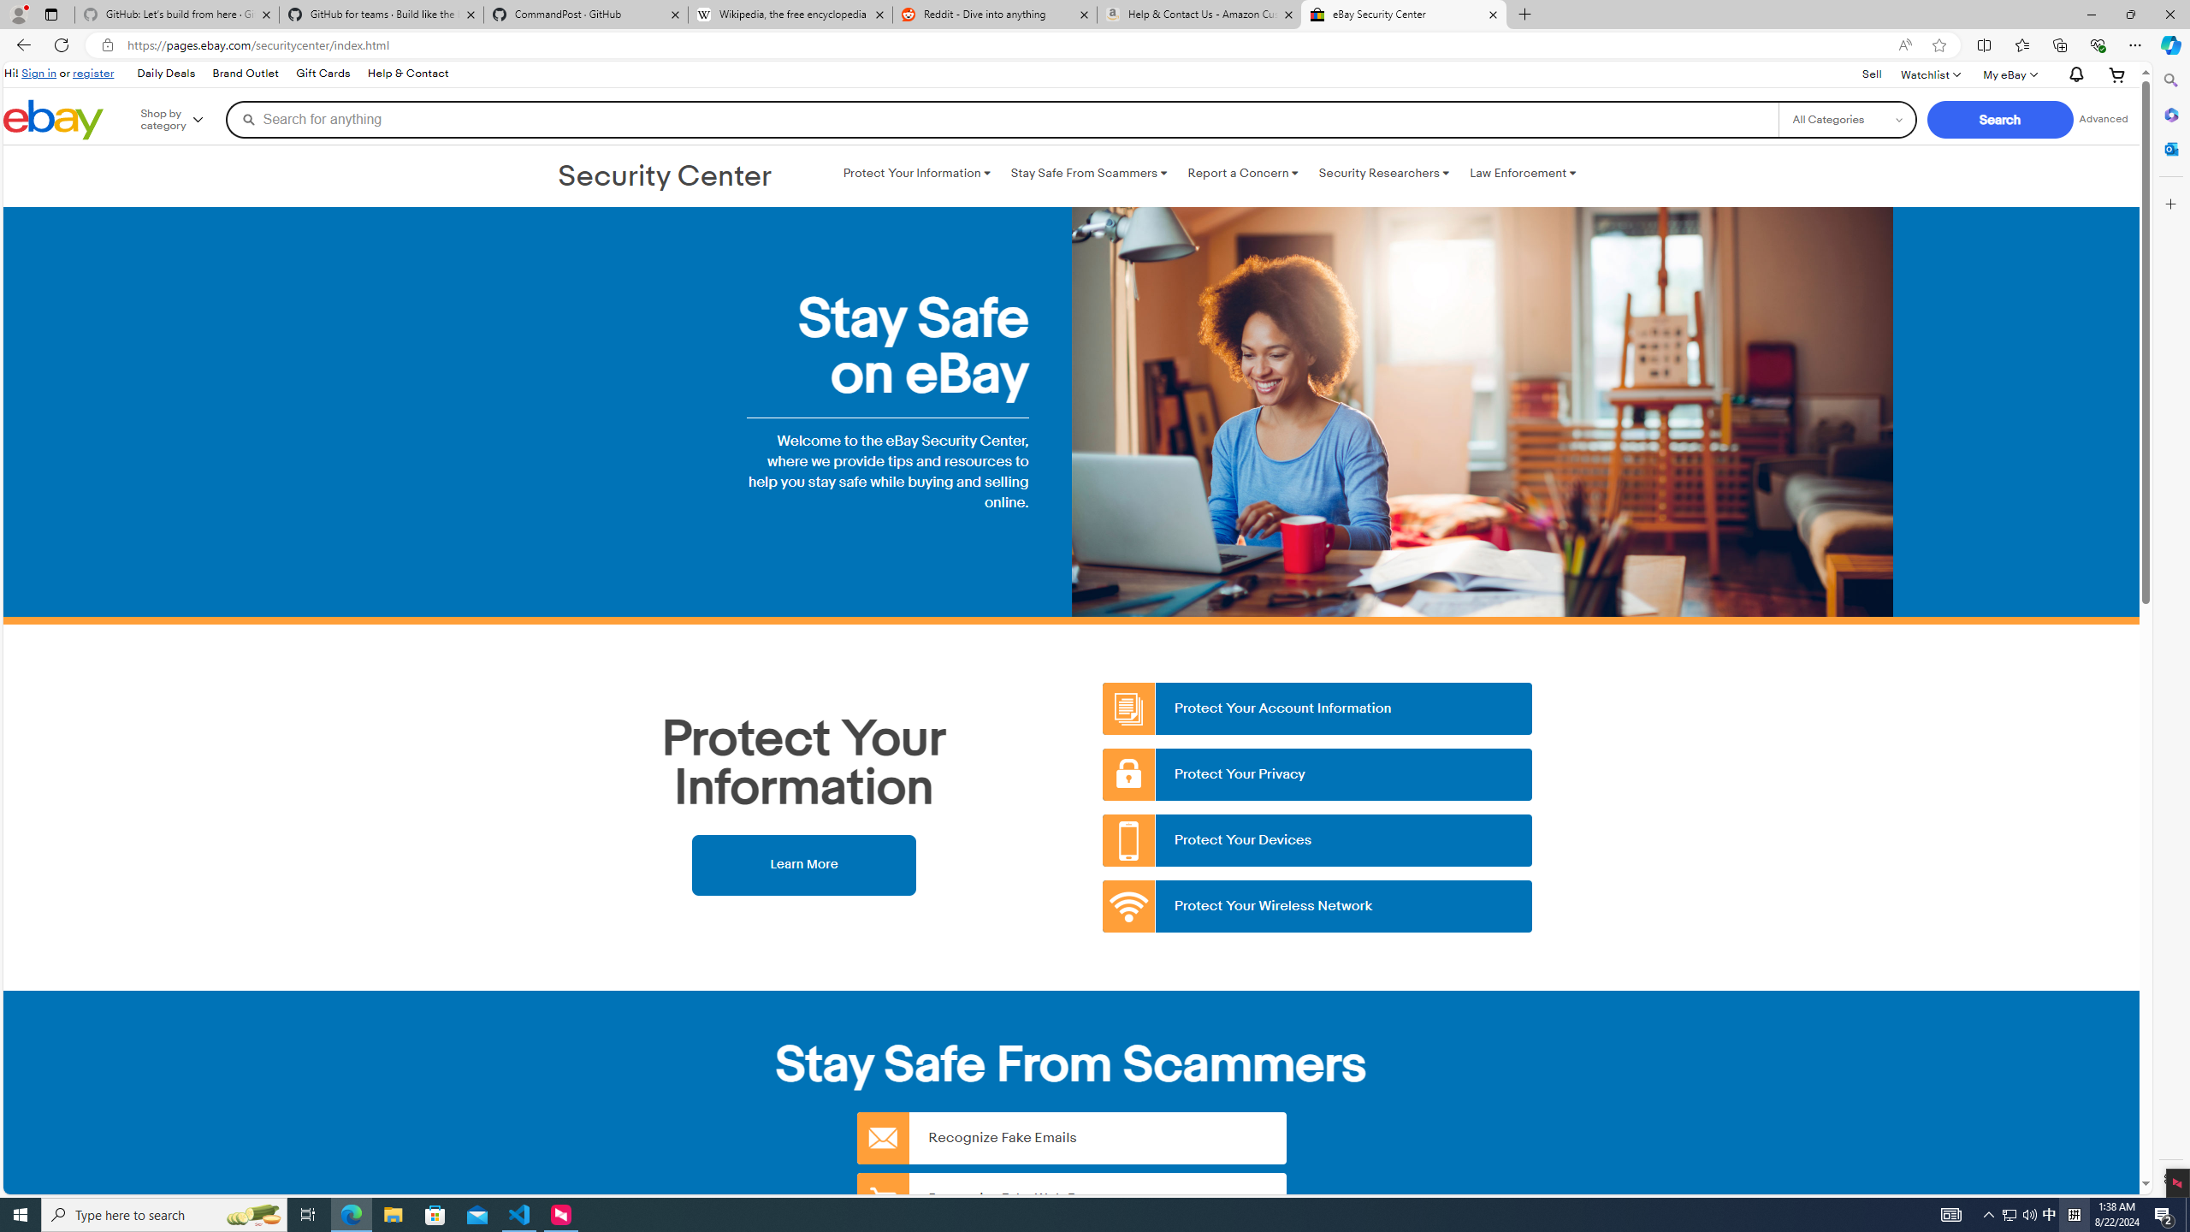 This screenshot has width=2190, height=1232. Describe the element at coordinates (1002, 119) in the screenshot. I see `Search for anything` at that location.